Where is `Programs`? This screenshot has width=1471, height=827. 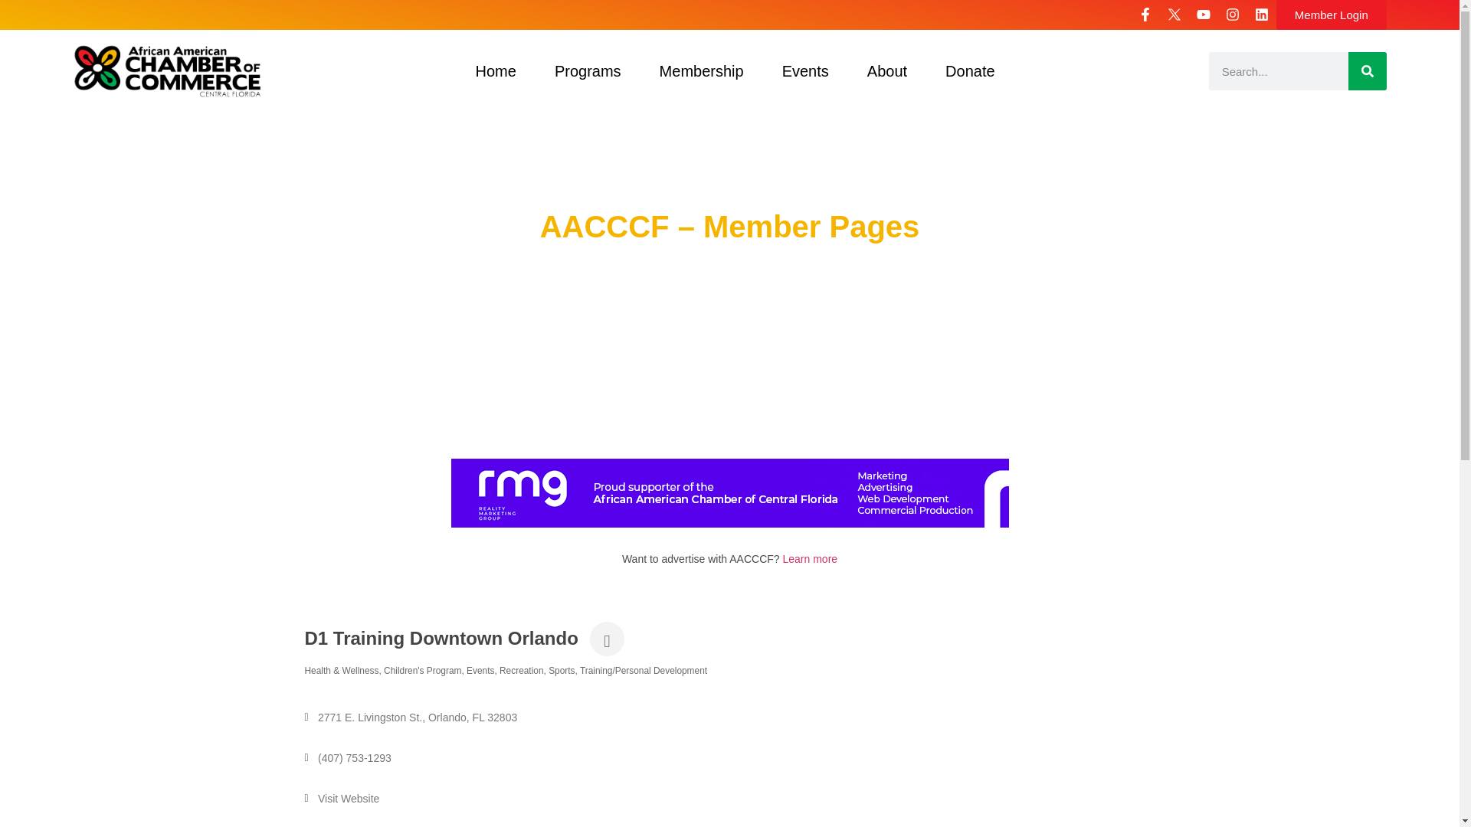
Programs is located at coordinates (587, 70).